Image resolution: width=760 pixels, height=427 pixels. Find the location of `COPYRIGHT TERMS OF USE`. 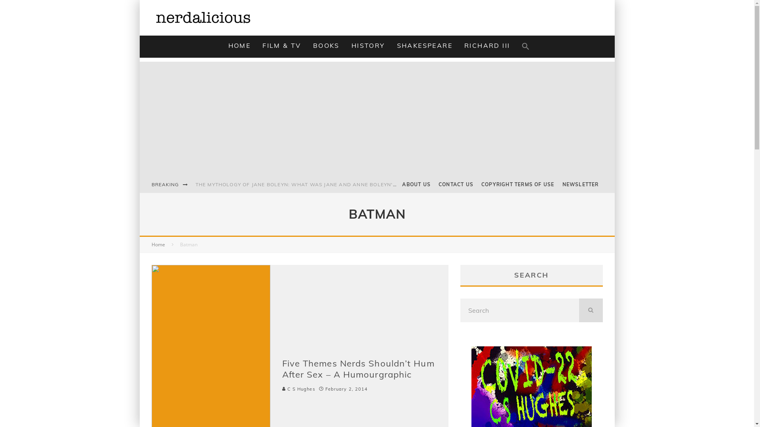

COPYRIGHT TERMS OF USE is located at coordinates (518, 185).